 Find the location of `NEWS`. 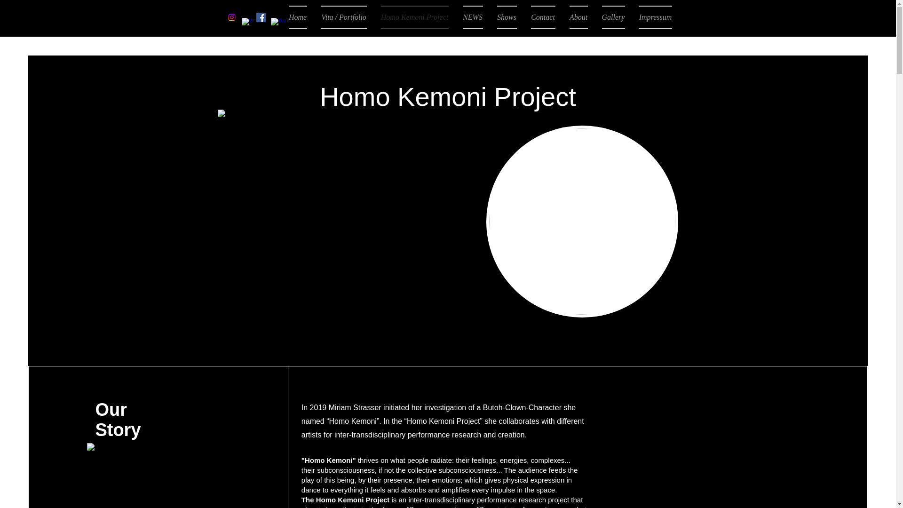

NEWS is located at coordinates (472, 17).